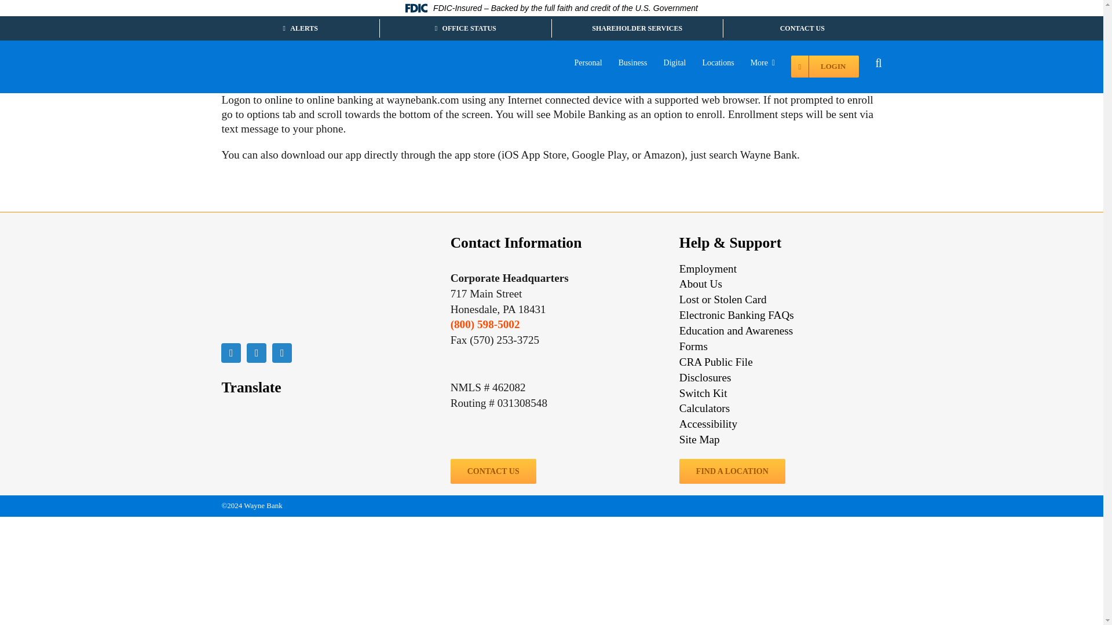  What do you see at coordinates (465, 28) in the screenshot?
I see `OFFICE STATUS` at bounding box center [465, 28].